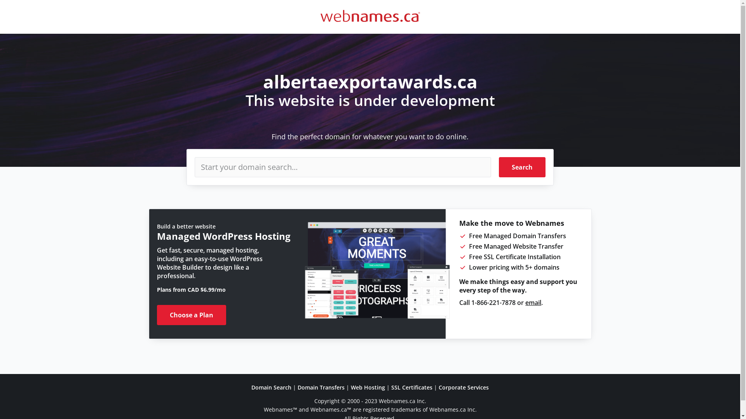 The image size is (746, 419). Describe the element at coordinates (192, 315) in the screenshot. I see `Choose a Plan` at that location.